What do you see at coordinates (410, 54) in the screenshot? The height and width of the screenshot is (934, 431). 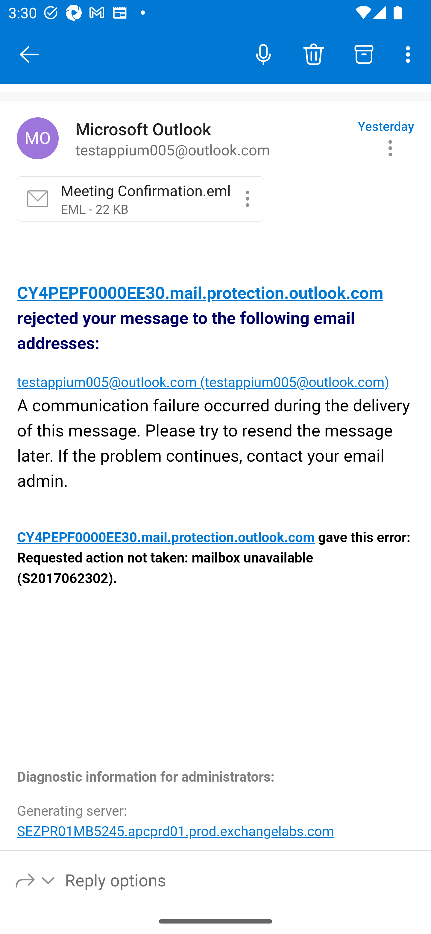 I see `More options` at bounding box center [410, 54].